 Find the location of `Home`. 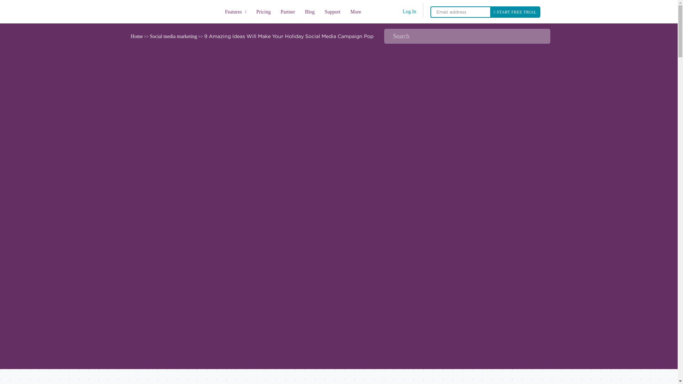

Home is located at coordinates (175, 11).